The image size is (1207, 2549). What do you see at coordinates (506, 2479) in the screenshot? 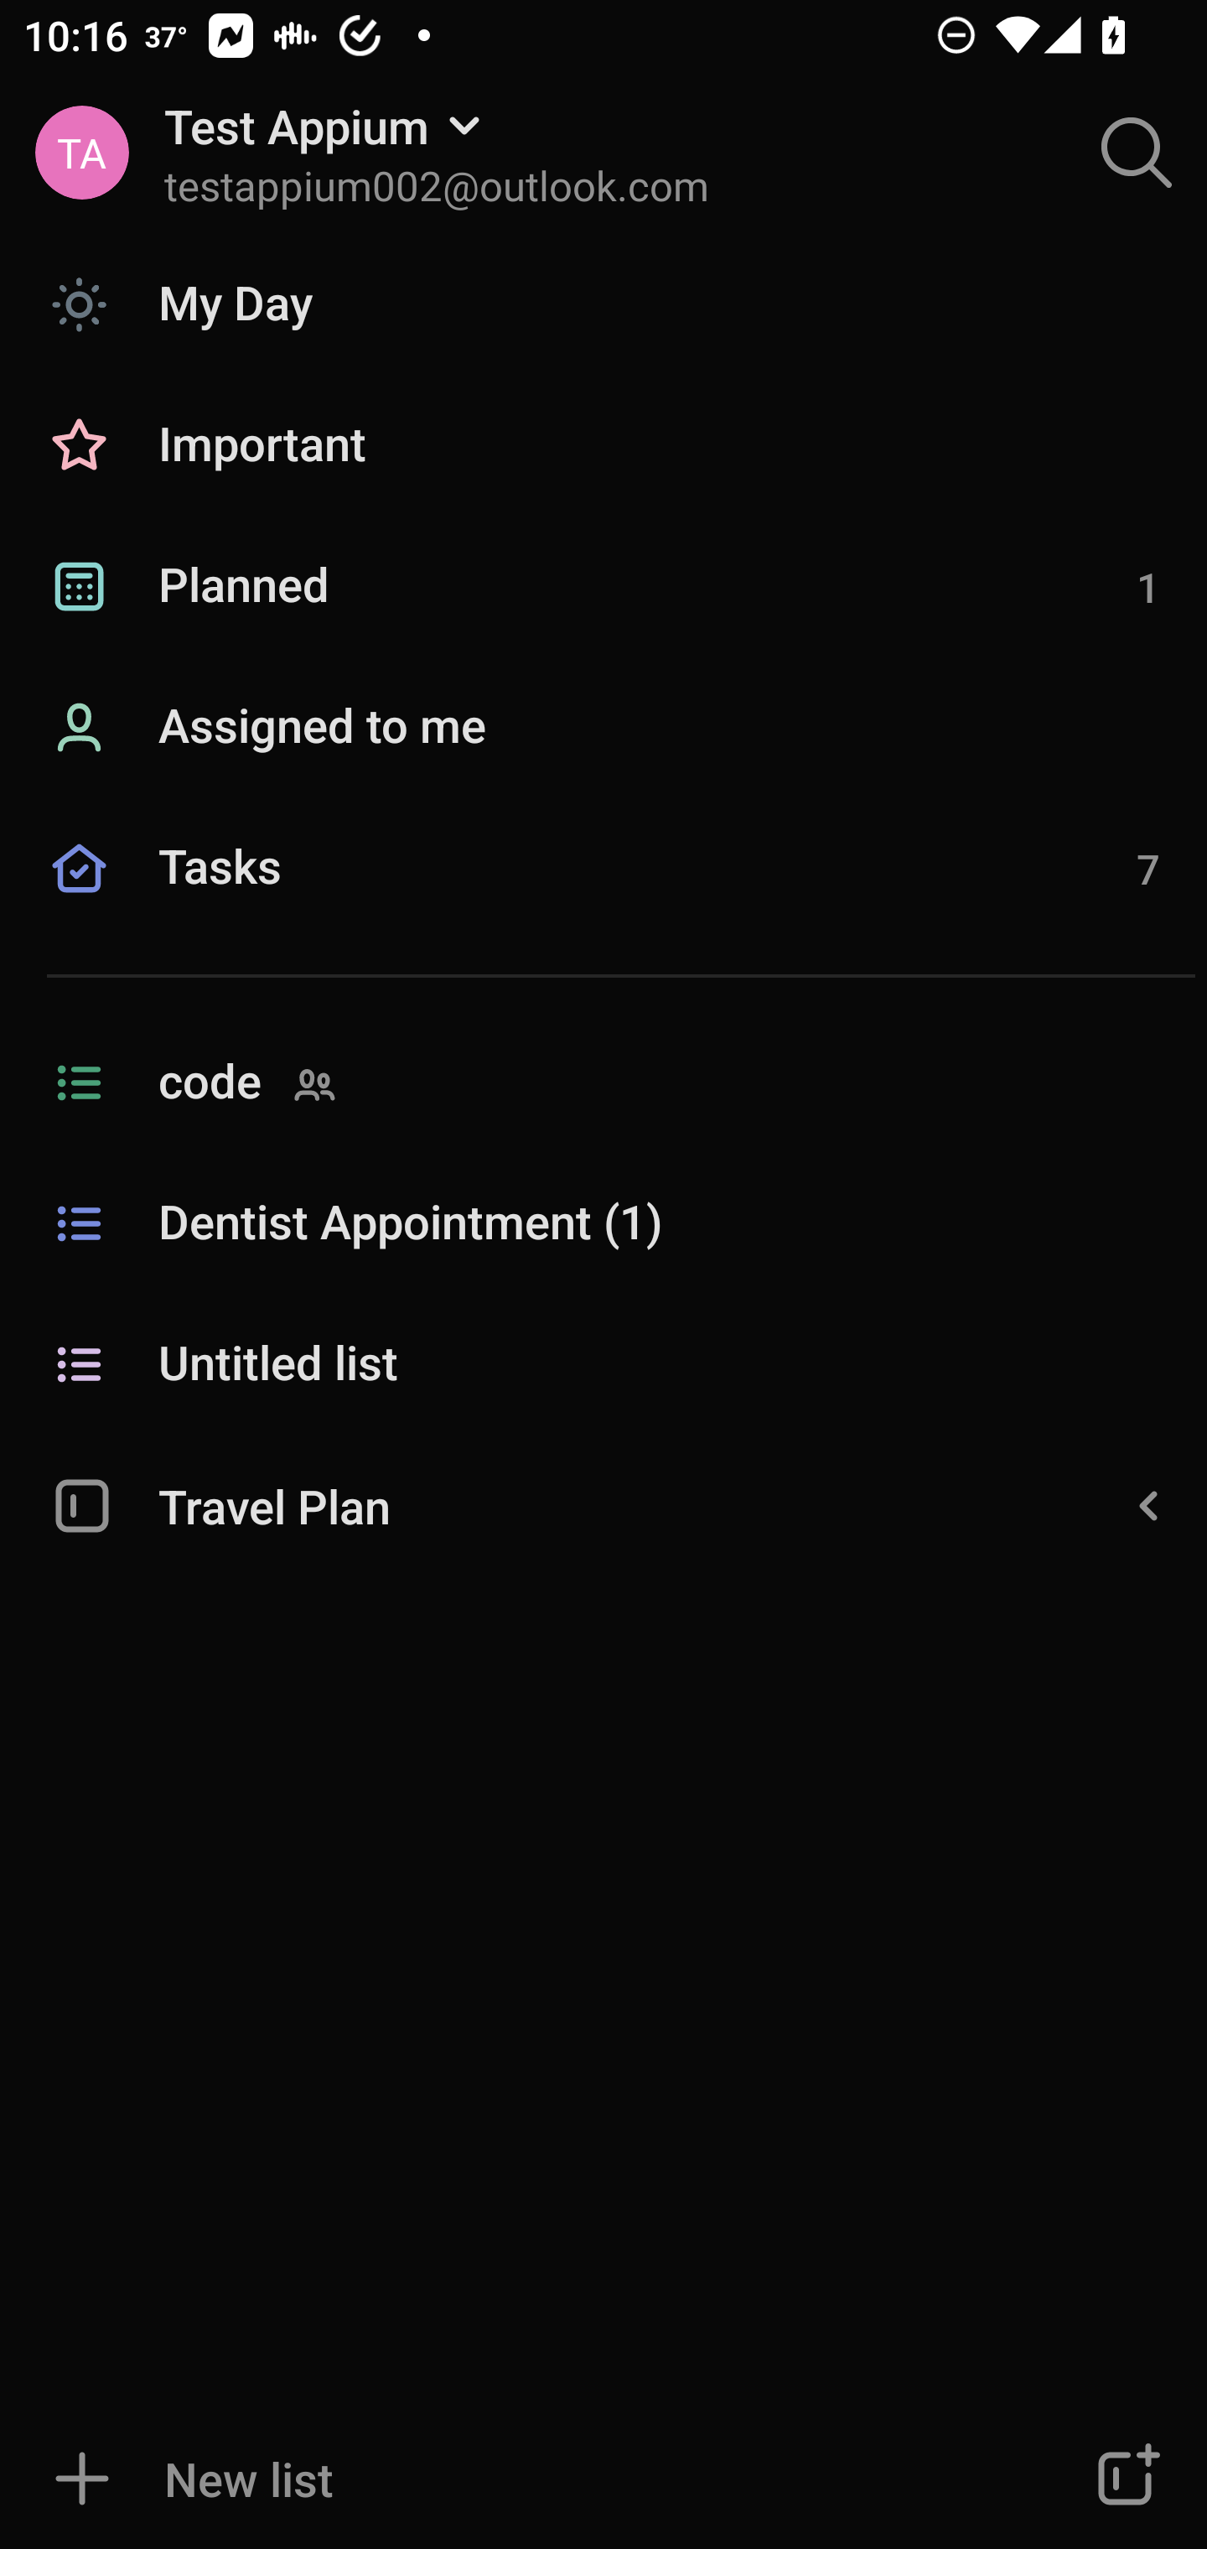
I see `New list` at bounding box center [506, 2479].